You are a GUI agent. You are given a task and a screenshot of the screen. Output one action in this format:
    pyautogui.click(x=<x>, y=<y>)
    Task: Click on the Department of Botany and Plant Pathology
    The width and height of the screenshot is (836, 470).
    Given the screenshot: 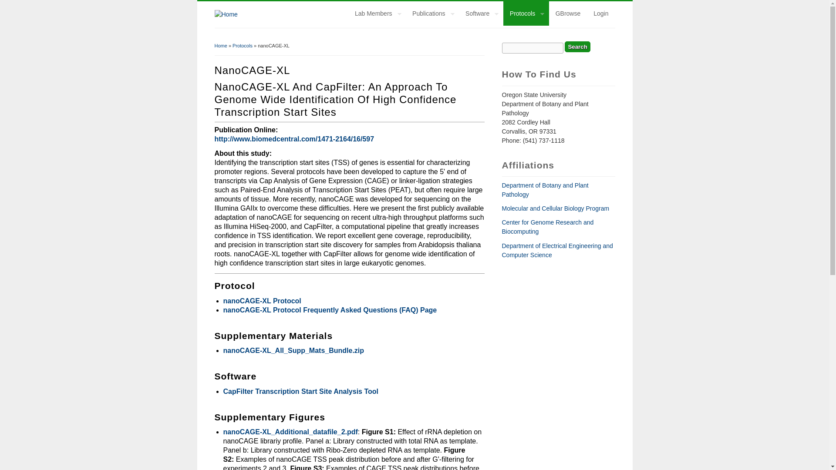 What is the action you would take?
    pyautogui.click(x=545, y=190)
    